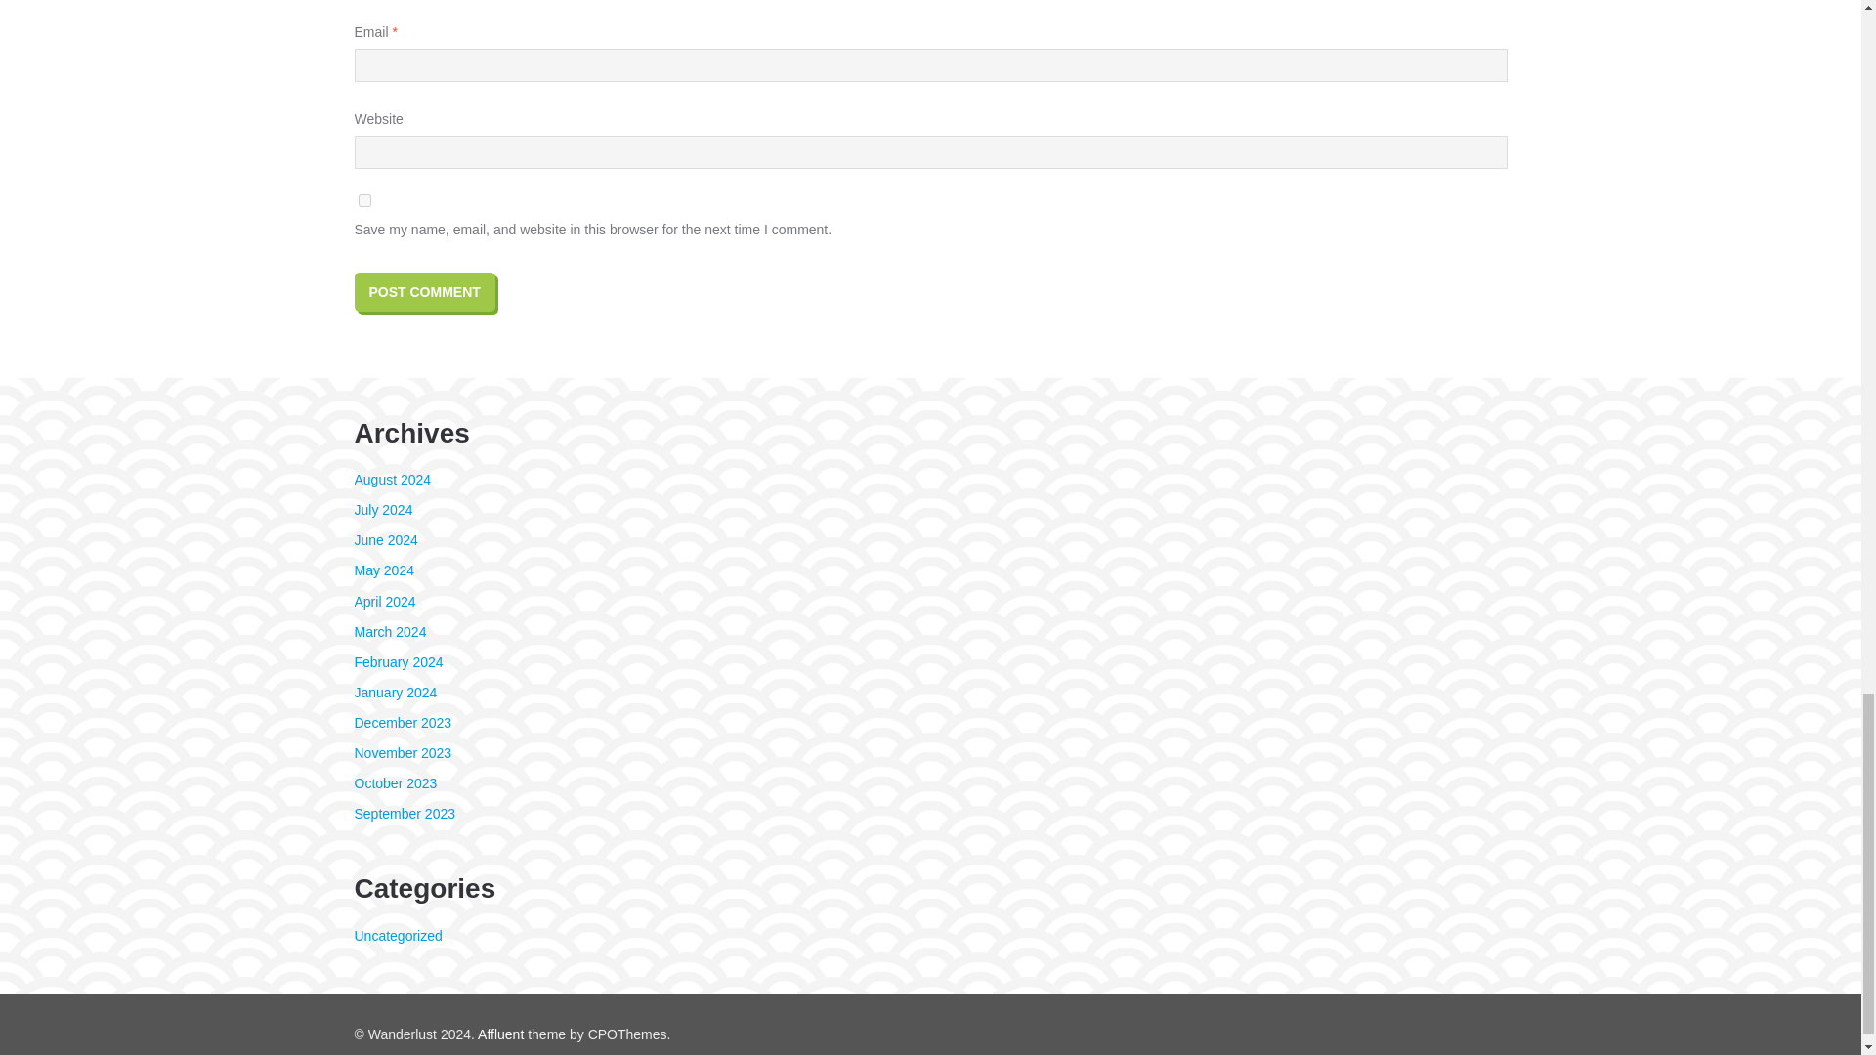  I want to click on January 2024, so click(395, 692).